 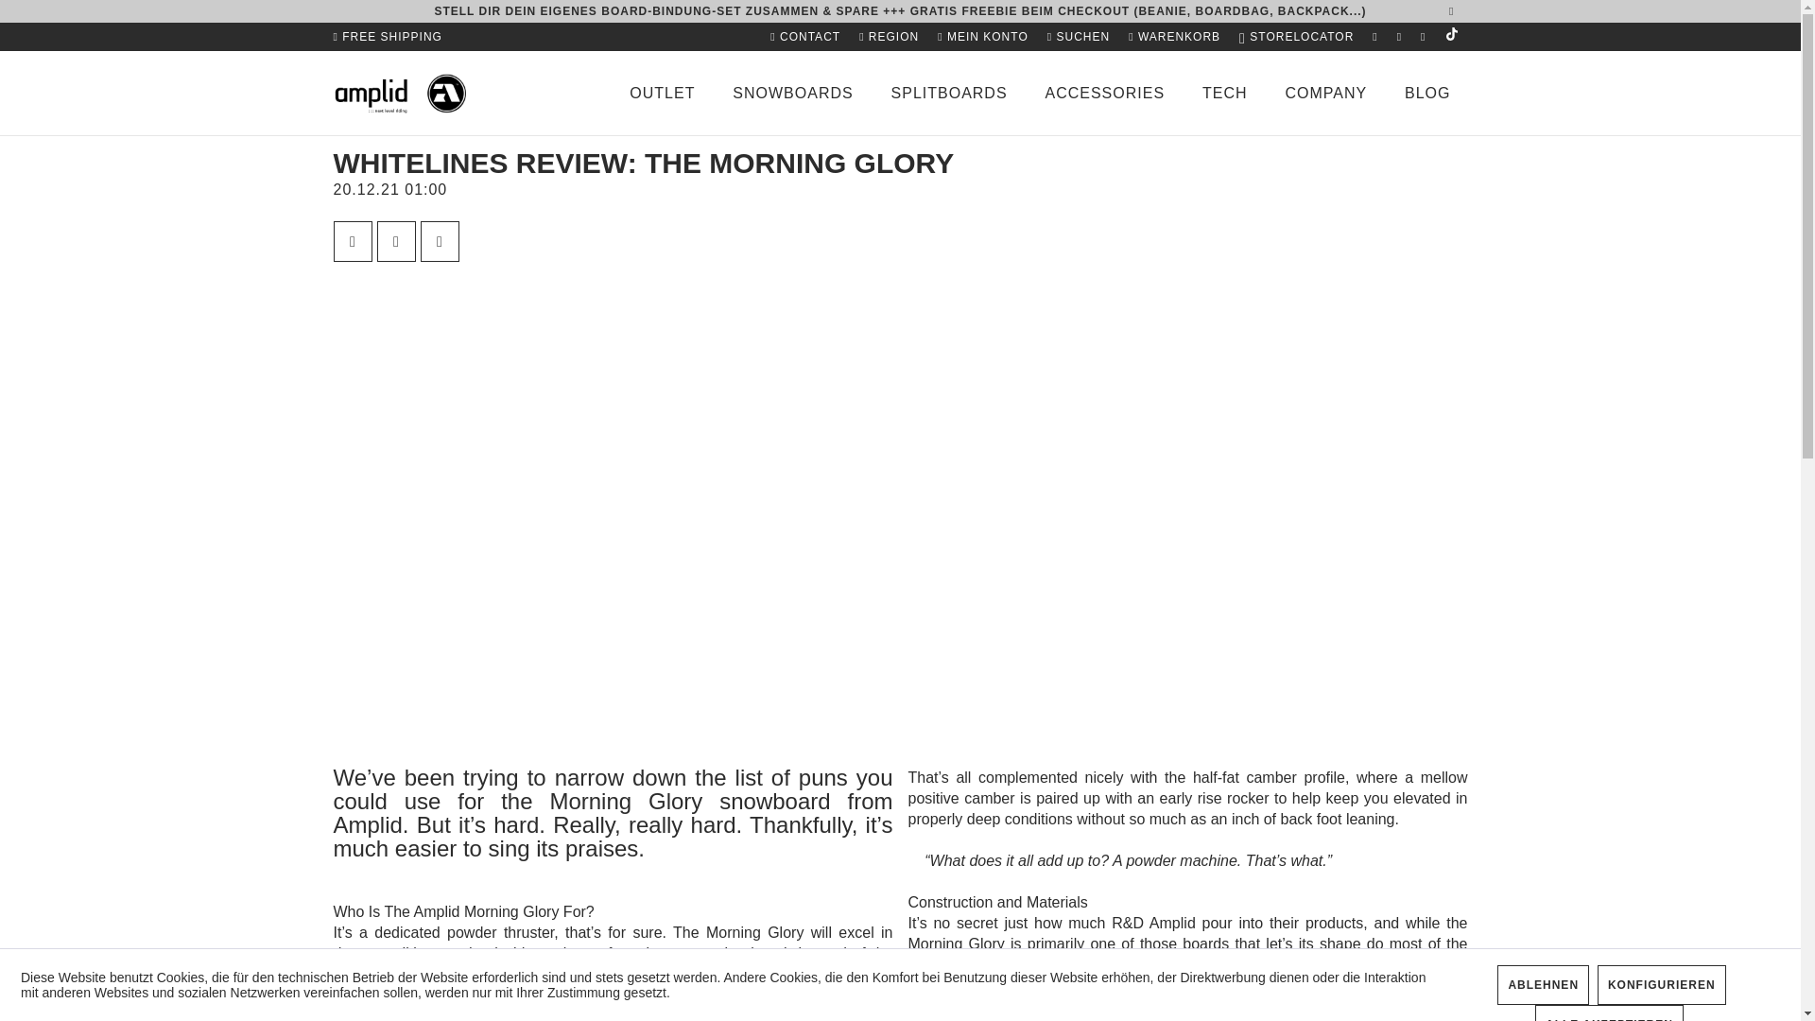 I want to click on OUTLET, so click(x=662, y=93).